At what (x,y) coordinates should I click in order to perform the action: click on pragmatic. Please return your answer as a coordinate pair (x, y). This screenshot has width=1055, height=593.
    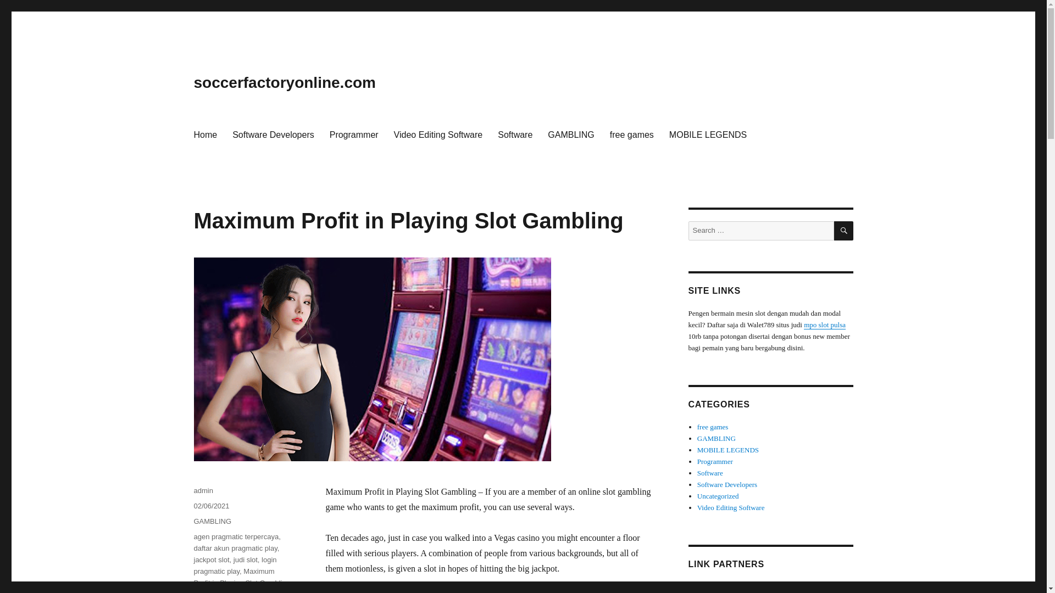
    Looking at the image, I should click on (209, 591).